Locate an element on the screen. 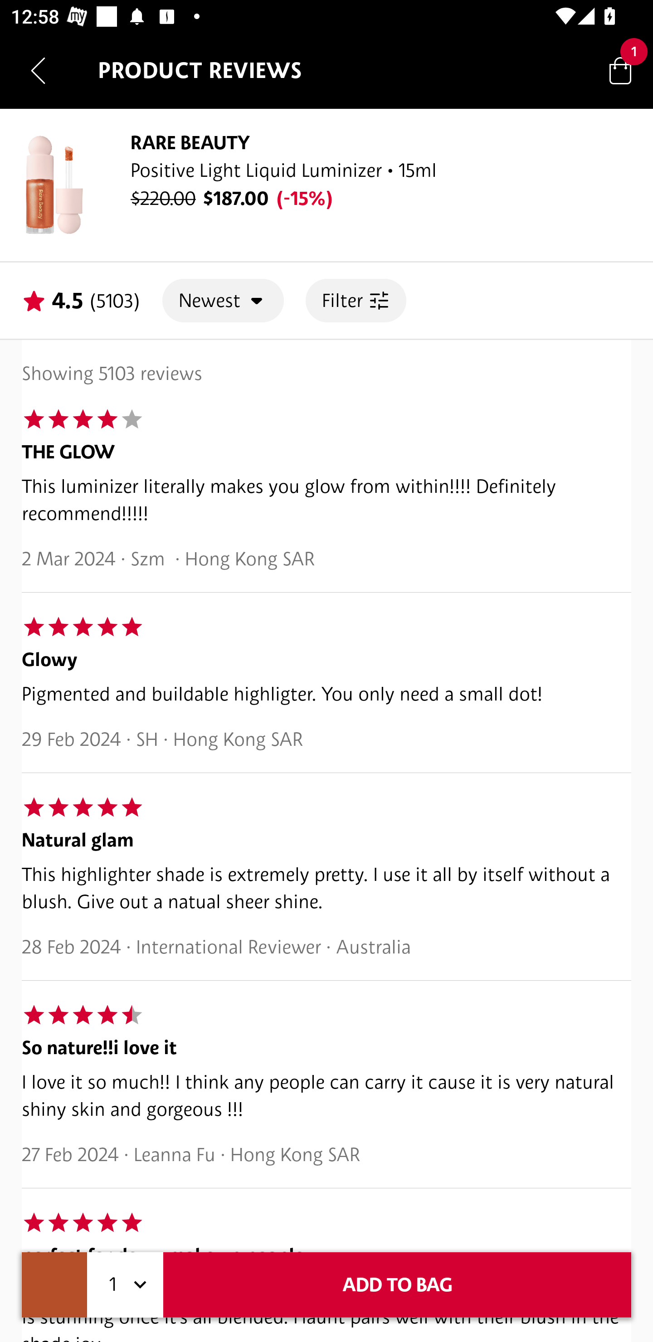 The height and width of the screenshot is (1342, 653). Bag is located at coordinates (620, 70).